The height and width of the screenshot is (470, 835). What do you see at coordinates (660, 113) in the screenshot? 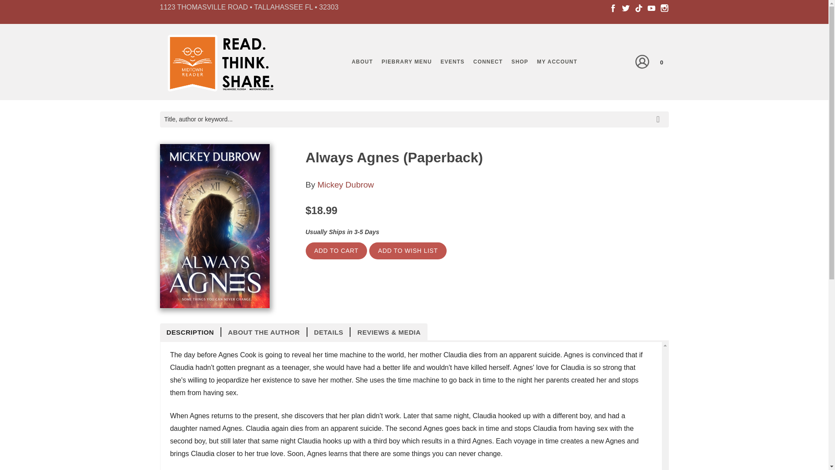
I see `search` at bounding box center [660, 113].